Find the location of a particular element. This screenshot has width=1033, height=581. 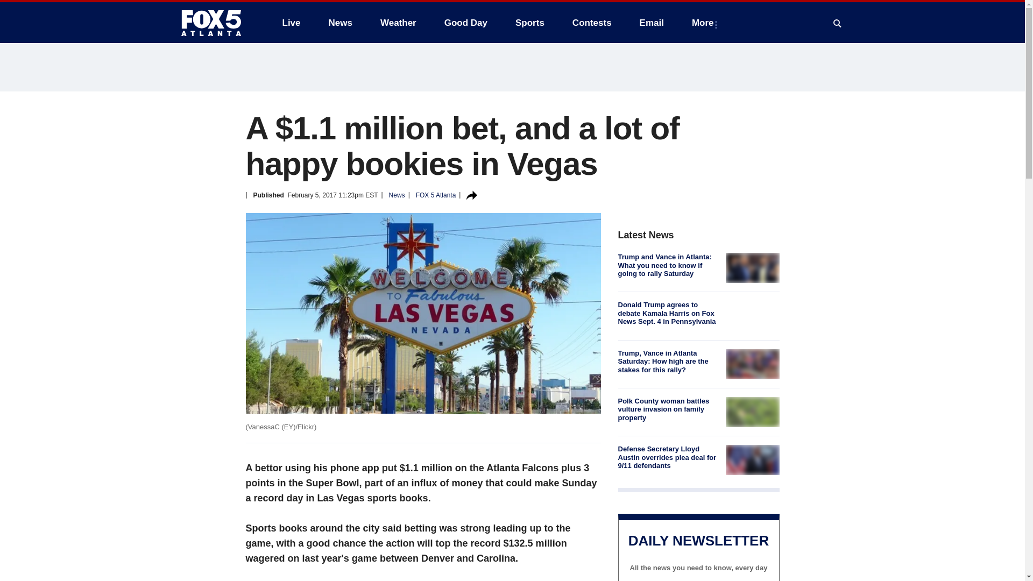

Sports is located at coordinates (529, 23).